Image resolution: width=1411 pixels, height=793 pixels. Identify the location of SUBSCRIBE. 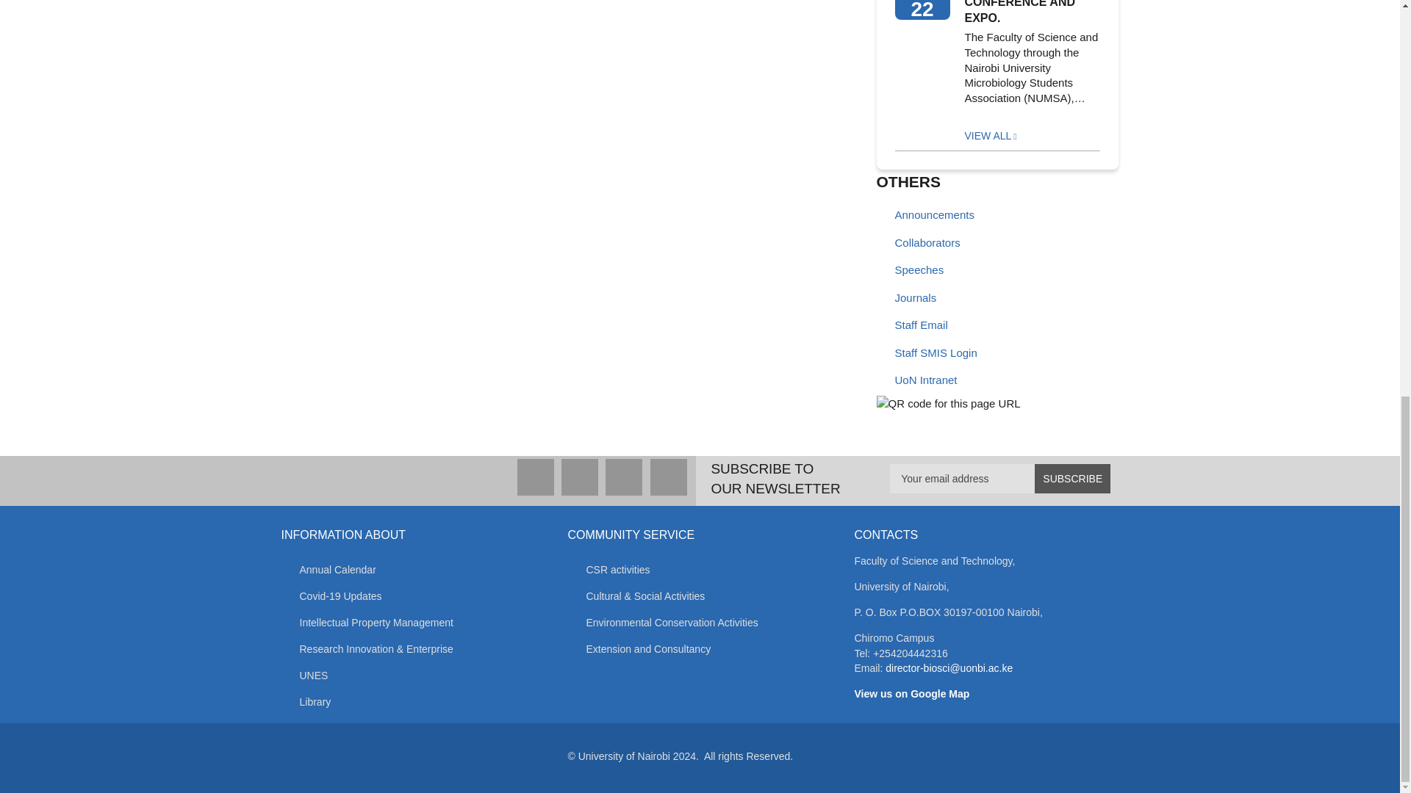
(1072, 478).